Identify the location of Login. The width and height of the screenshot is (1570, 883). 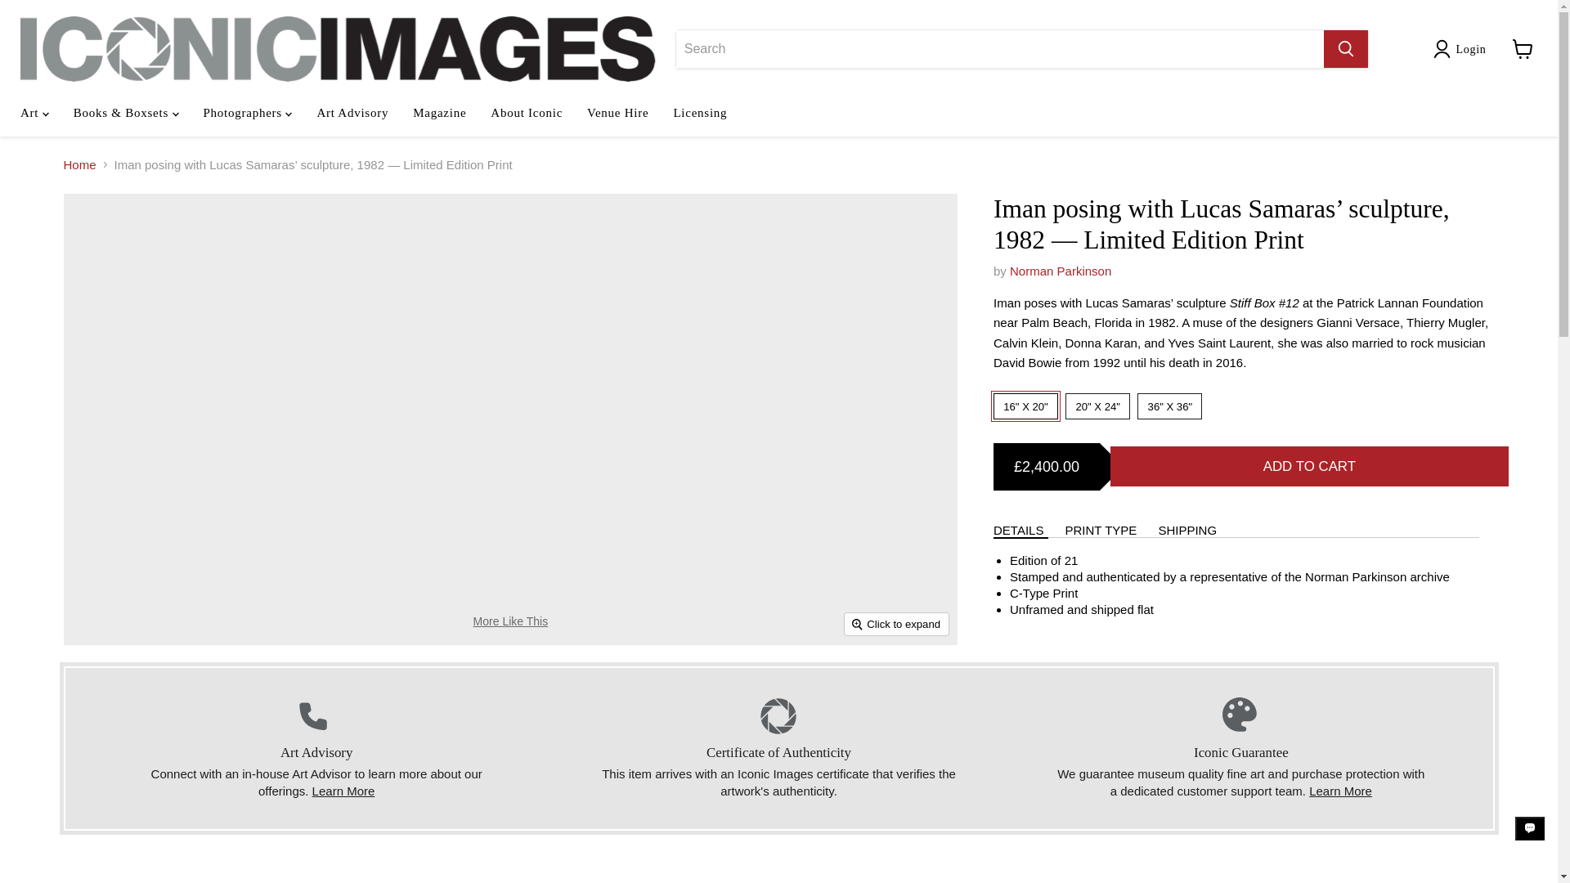
(1470, 49).